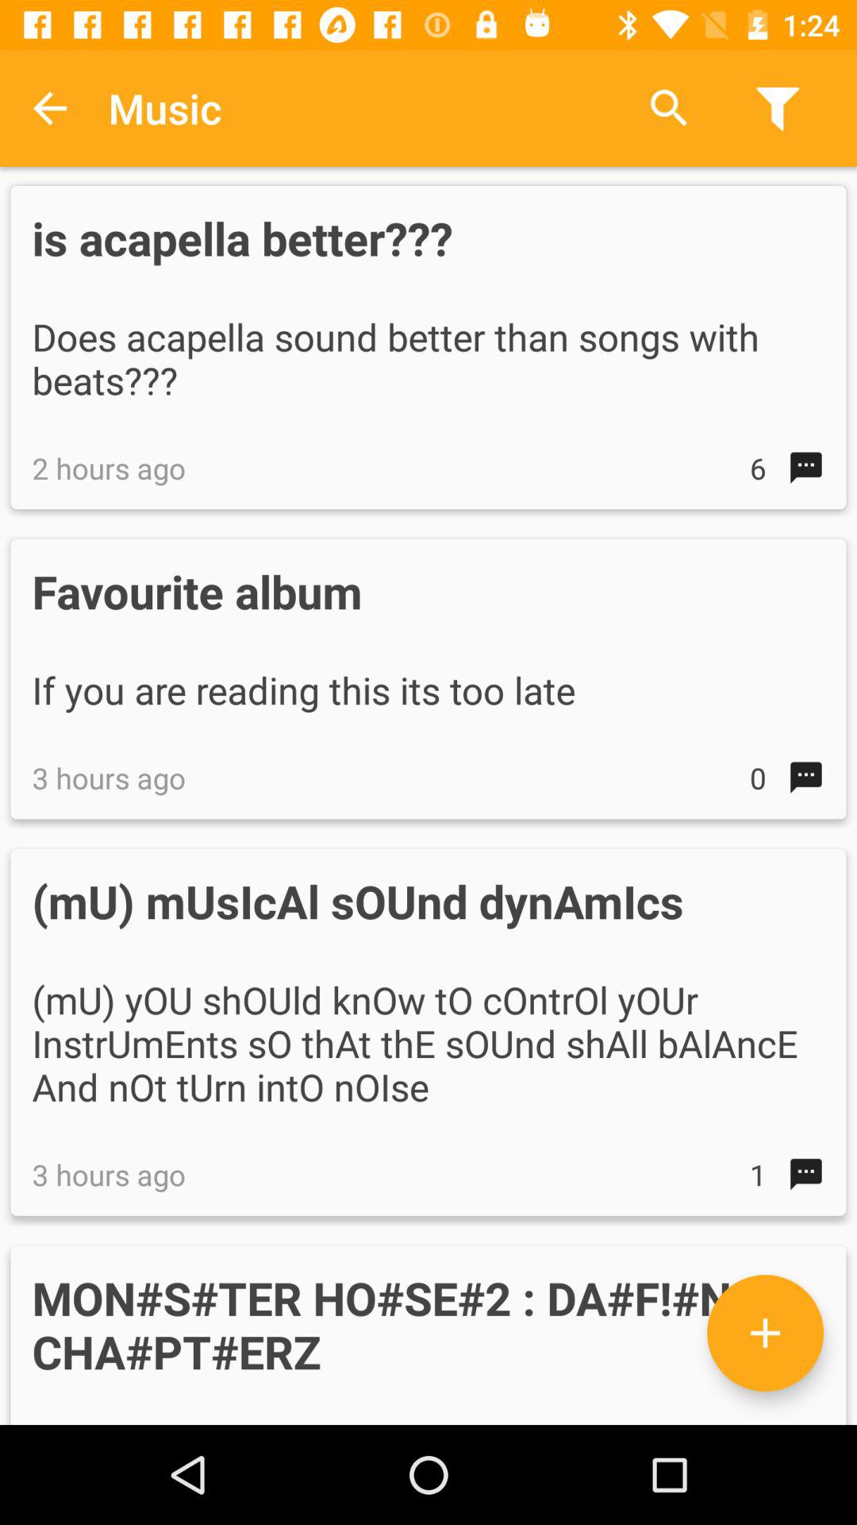 Image resolution: width=857 pixels, height=1525 pixels. Describe the element at coordinates (50, 108) in the screenshot. I see `turn off item to the left of the music` at that location.